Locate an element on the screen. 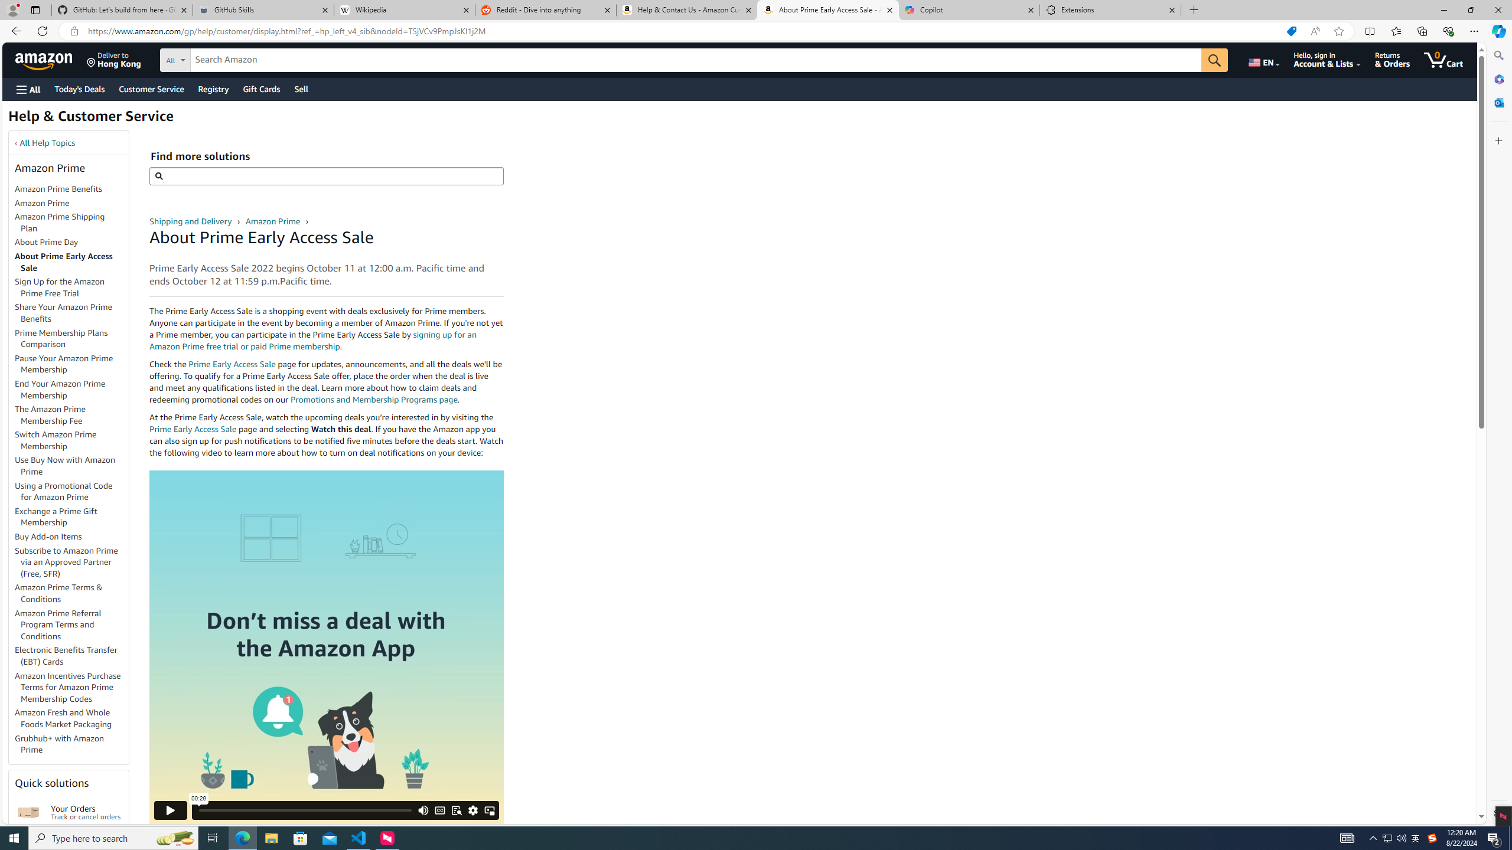  Amazon Prime is located at coordinates (42, 202).